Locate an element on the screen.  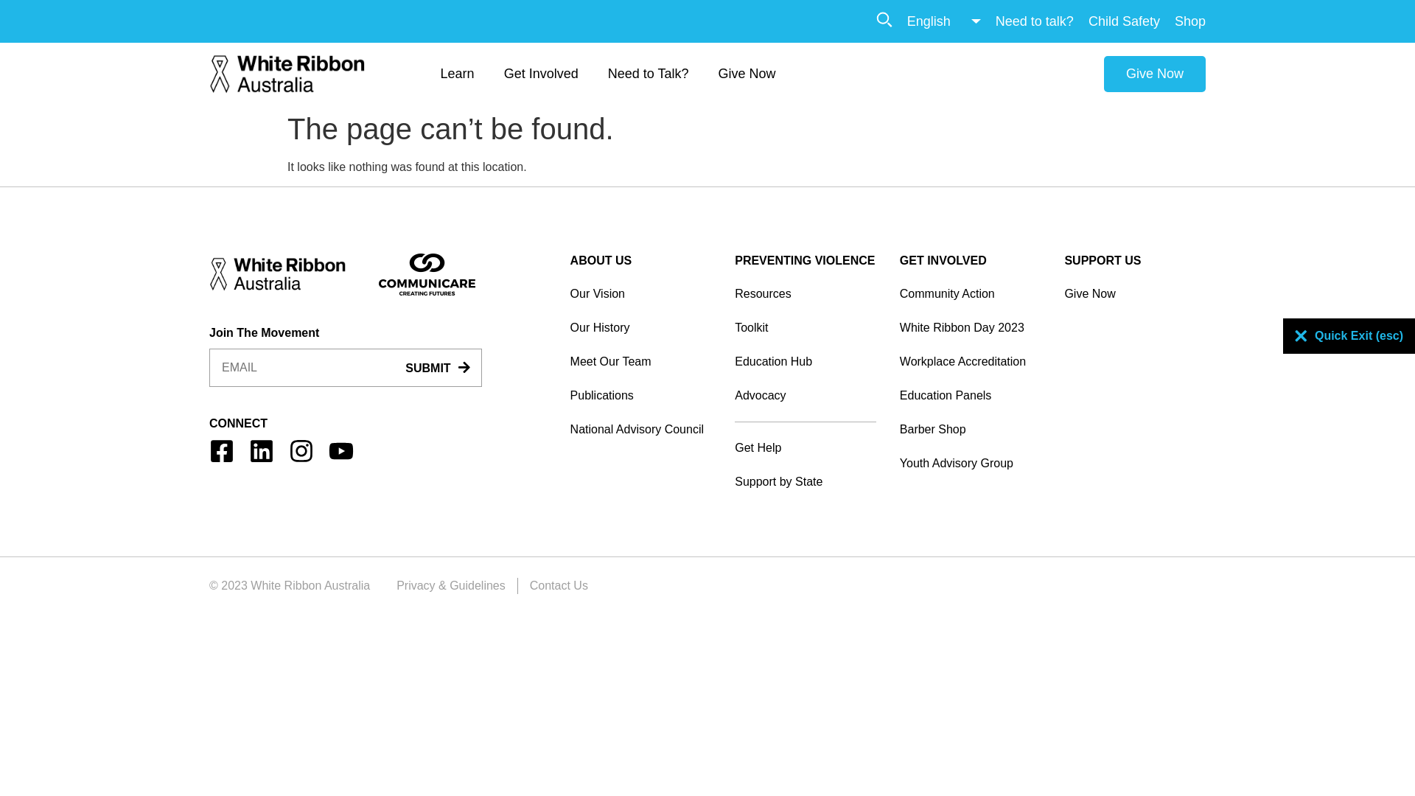
Need to talk? is located at coordinates (1035, 21).